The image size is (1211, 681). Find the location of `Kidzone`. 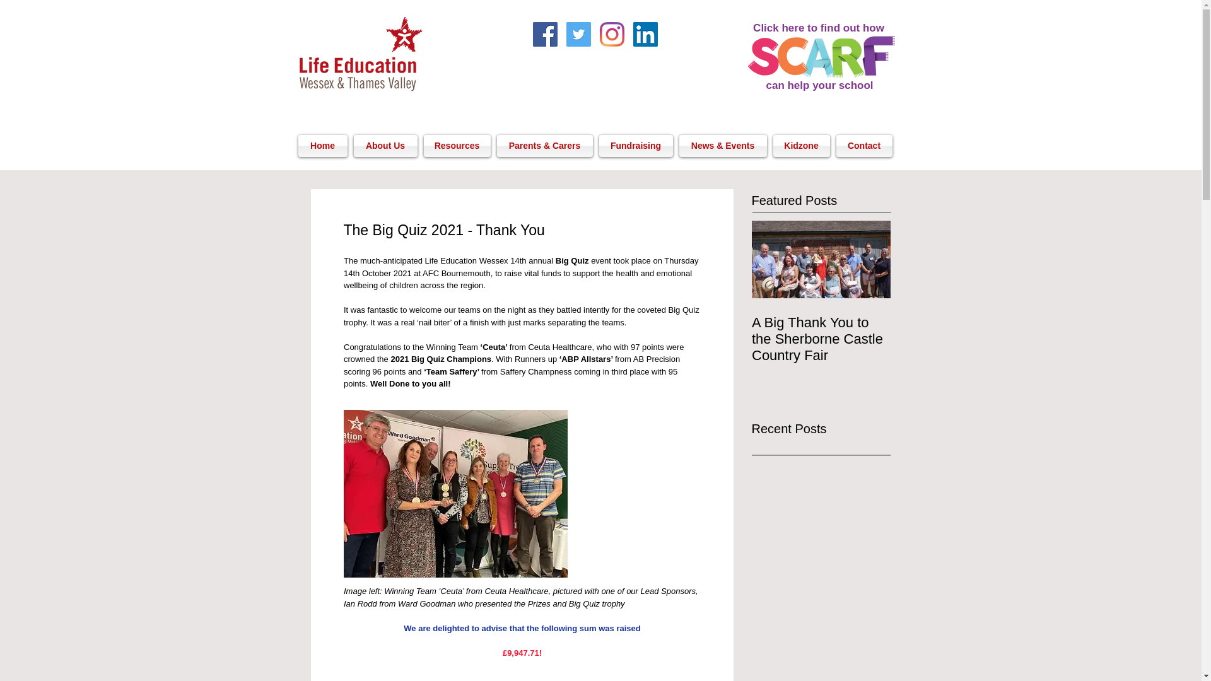

Kidzone is located at coordinates (801, 146).